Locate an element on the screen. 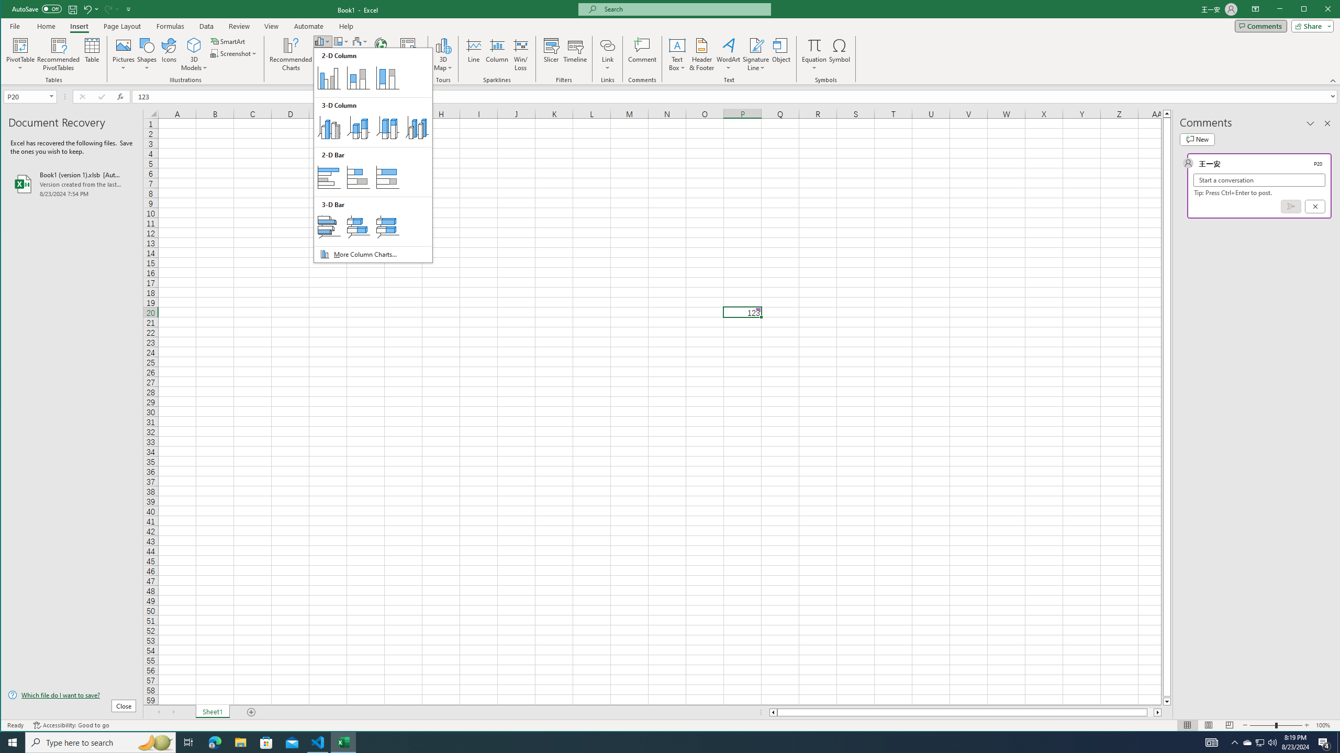 The width and height of the screenshot is (1340, 753). Pictures is located at coordinates (124, 54).